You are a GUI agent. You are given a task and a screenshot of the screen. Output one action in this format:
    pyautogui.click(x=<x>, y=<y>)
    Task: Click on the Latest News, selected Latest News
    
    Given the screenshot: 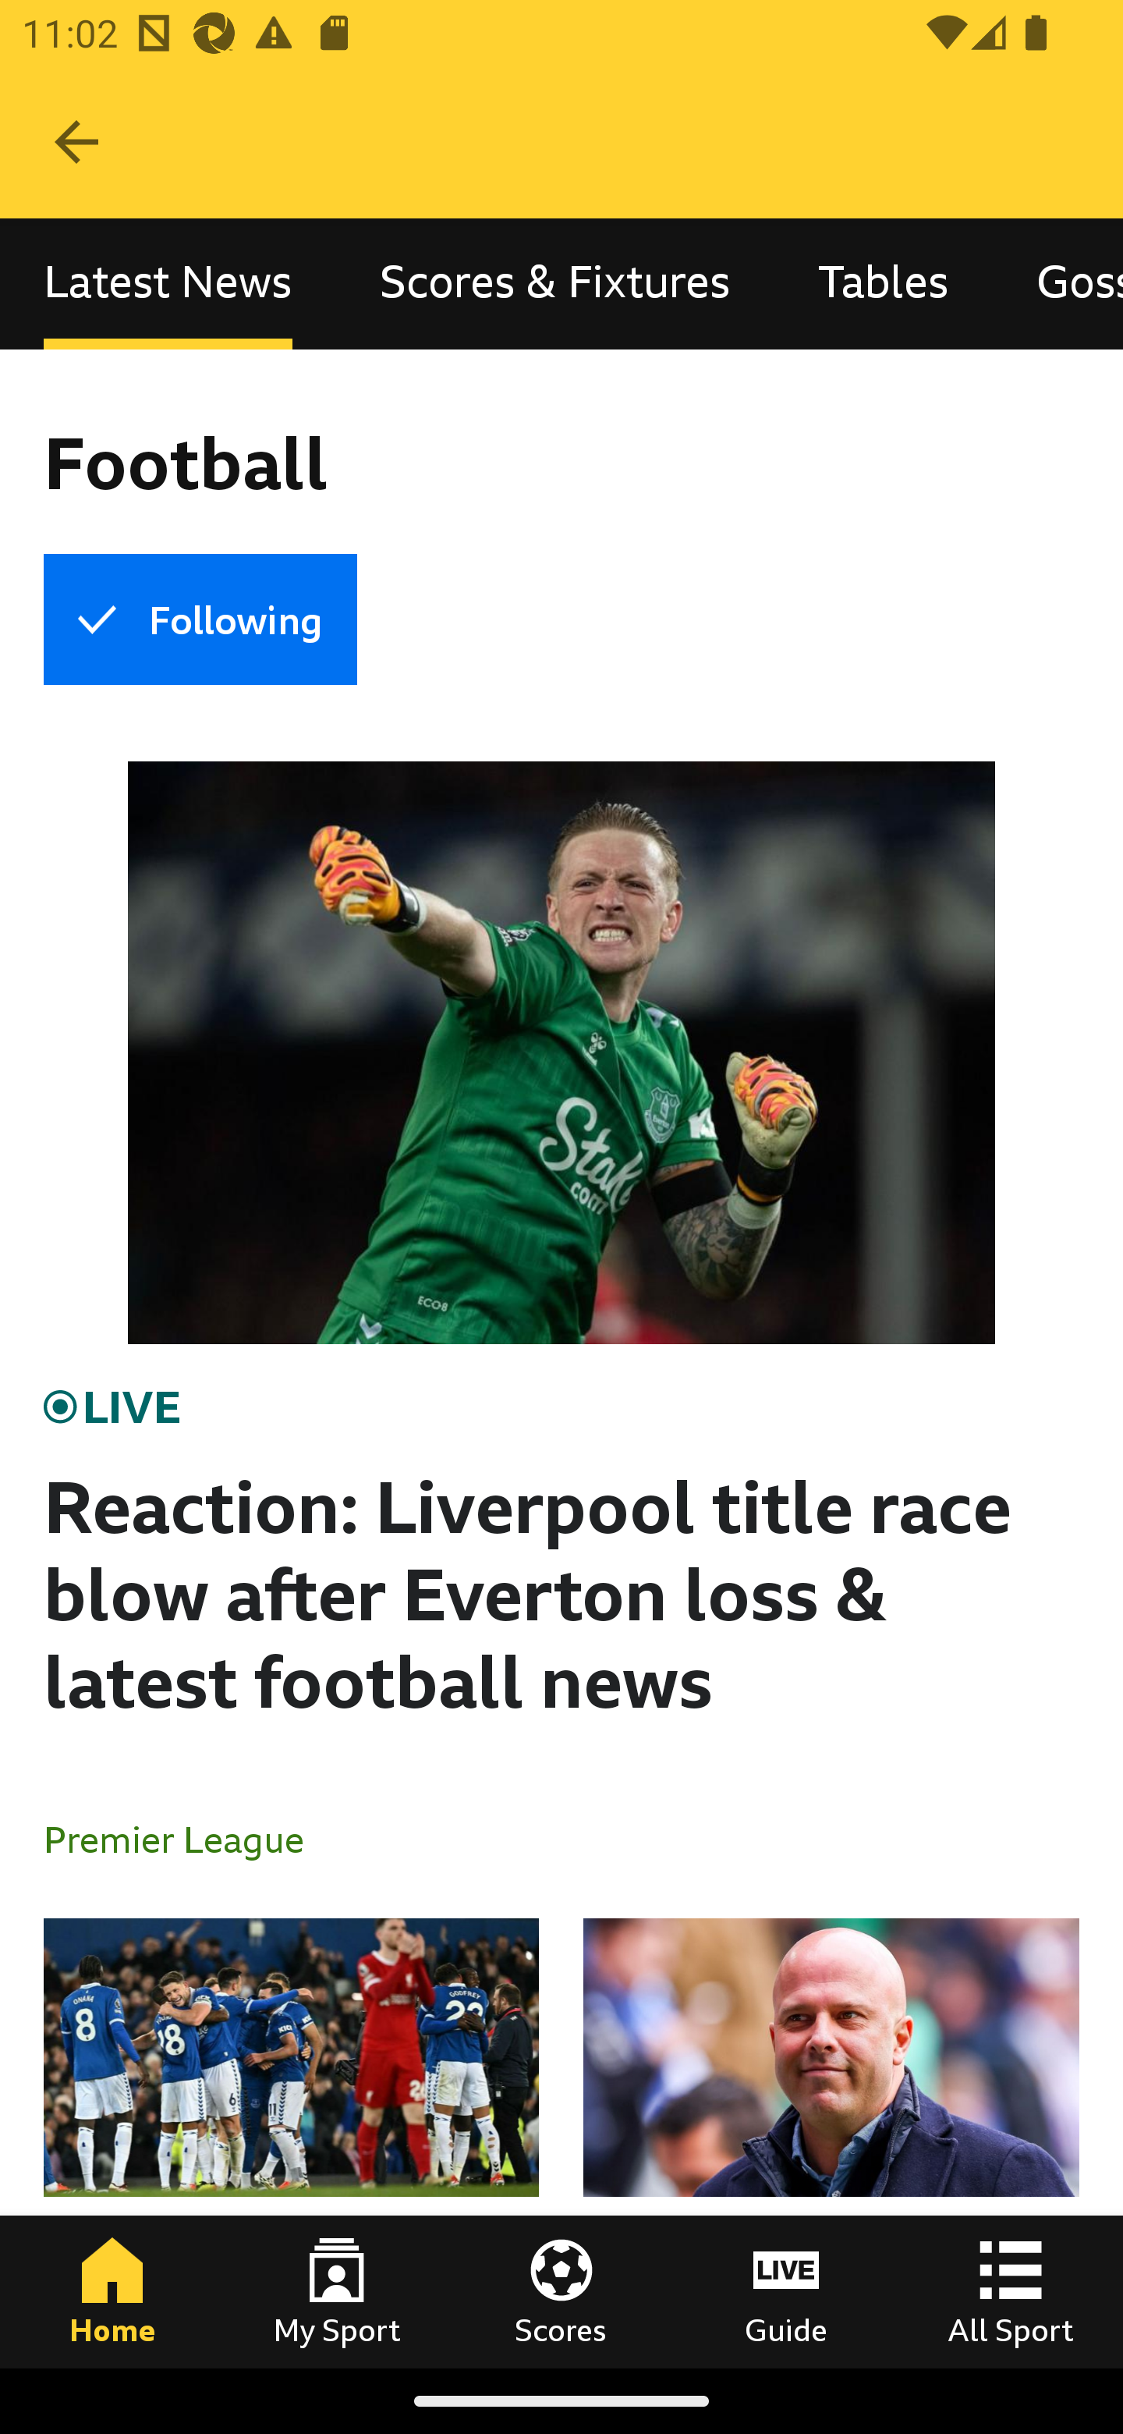 What is the action you would take?
    pyautogui.click(x=168, y=284)
    